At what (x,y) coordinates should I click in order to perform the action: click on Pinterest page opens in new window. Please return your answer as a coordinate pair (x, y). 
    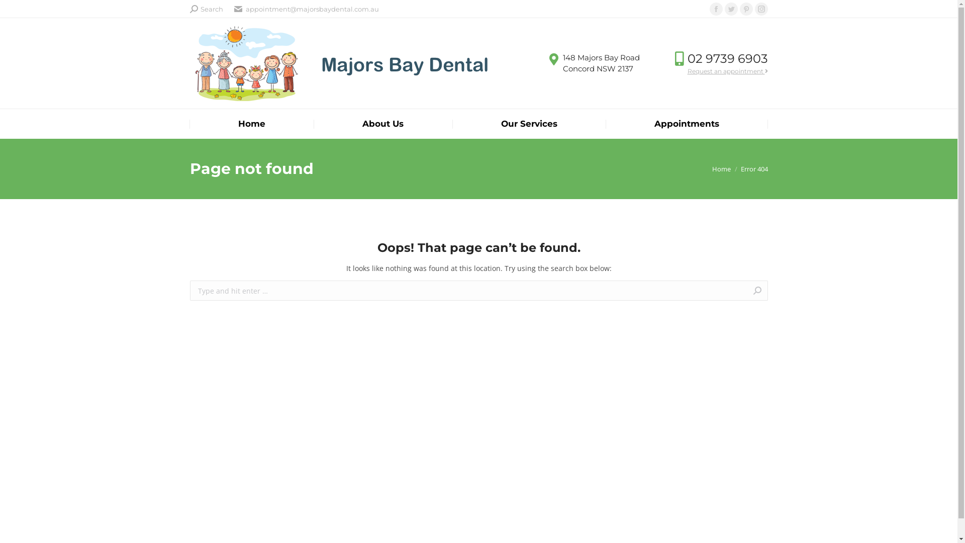
    Looking at the image, I should click on (746, 9).